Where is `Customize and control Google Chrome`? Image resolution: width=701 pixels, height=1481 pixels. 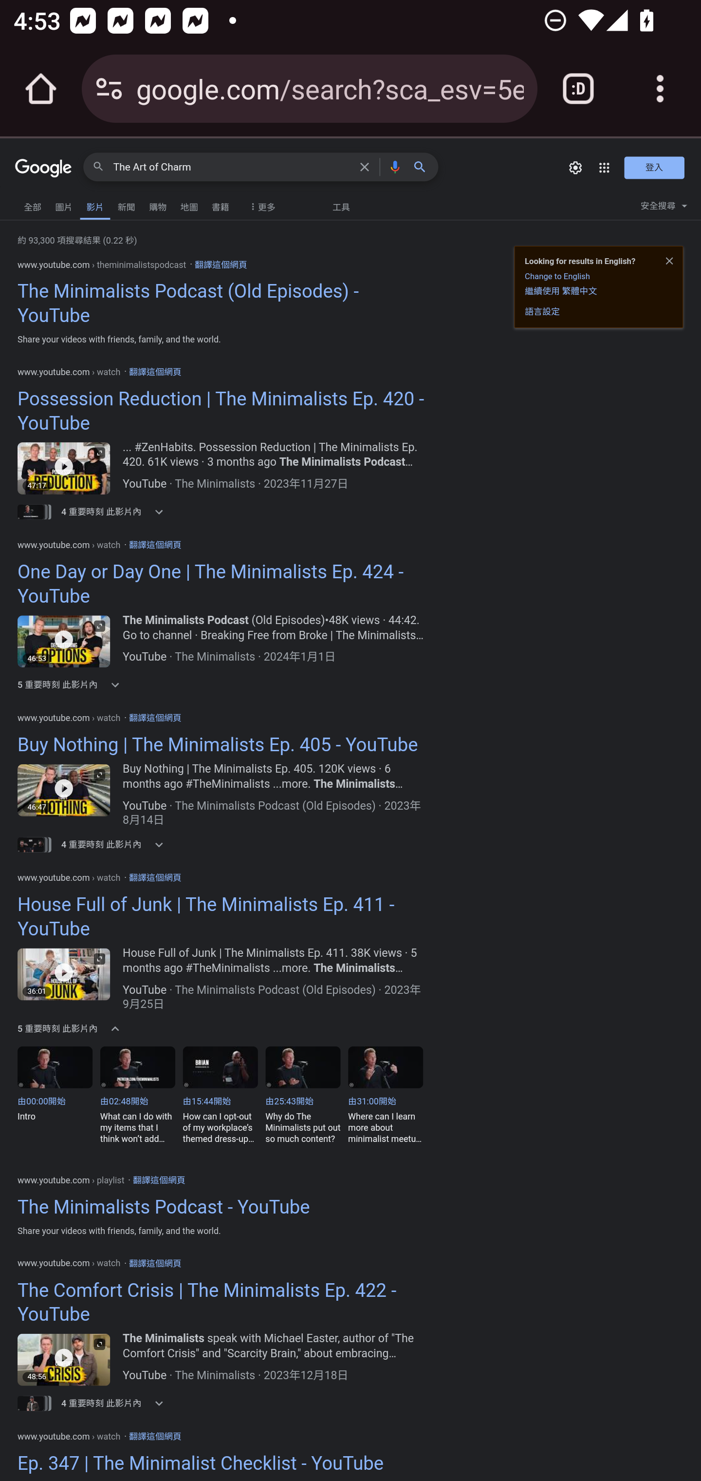
Customize and control Google Chrome is located at coordinates (660, 89).